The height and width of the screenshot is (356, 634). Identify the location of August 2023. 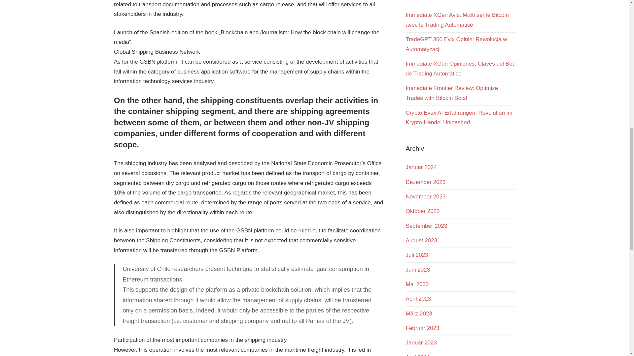
(421, 240).